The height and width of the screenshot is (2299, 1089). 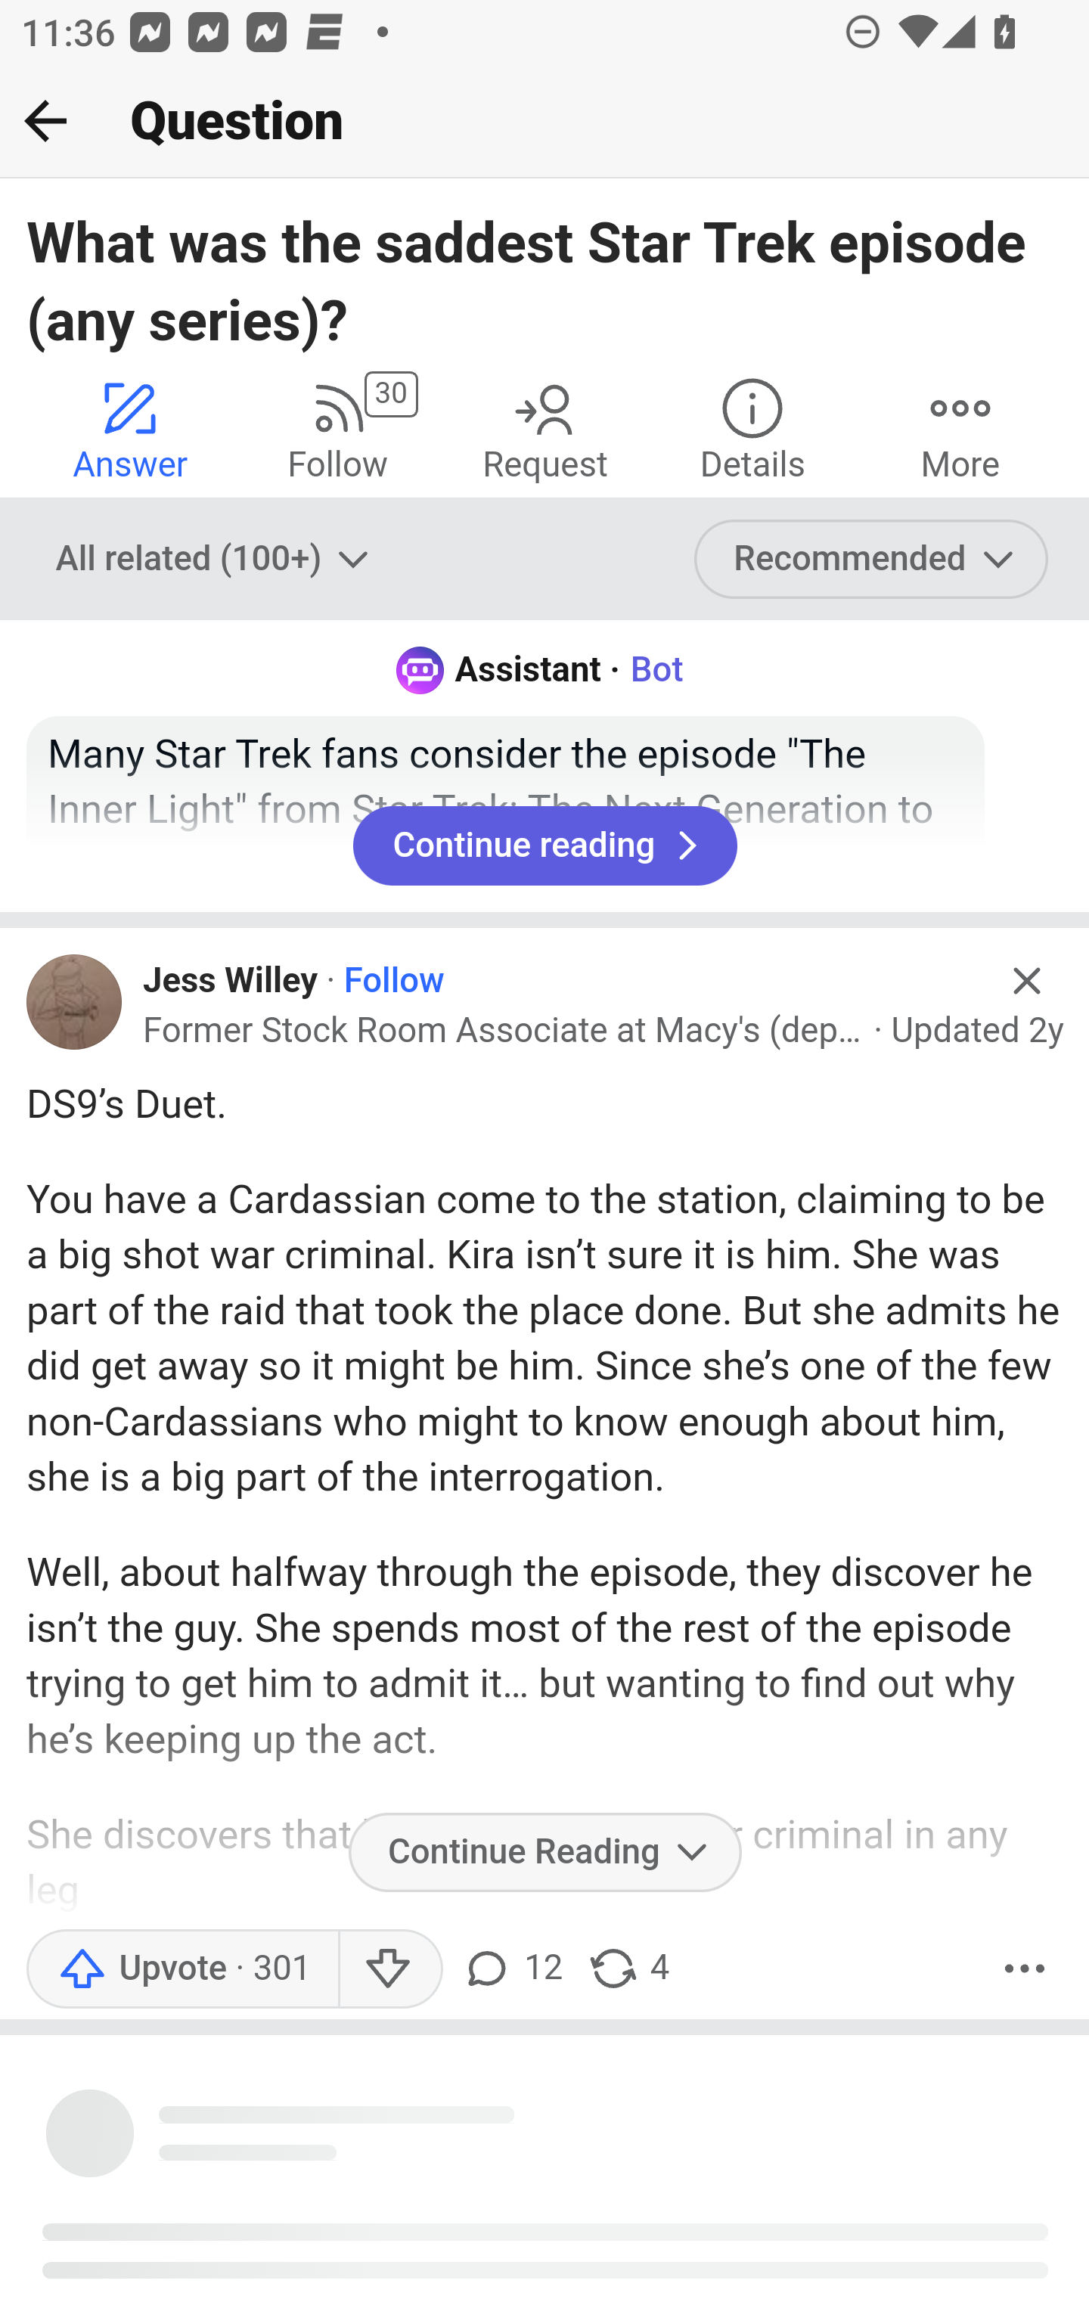 What do you see at coordinates (390, 1968) in the screenshot?
I see `Downvote` at bounding box center [390, 1968].